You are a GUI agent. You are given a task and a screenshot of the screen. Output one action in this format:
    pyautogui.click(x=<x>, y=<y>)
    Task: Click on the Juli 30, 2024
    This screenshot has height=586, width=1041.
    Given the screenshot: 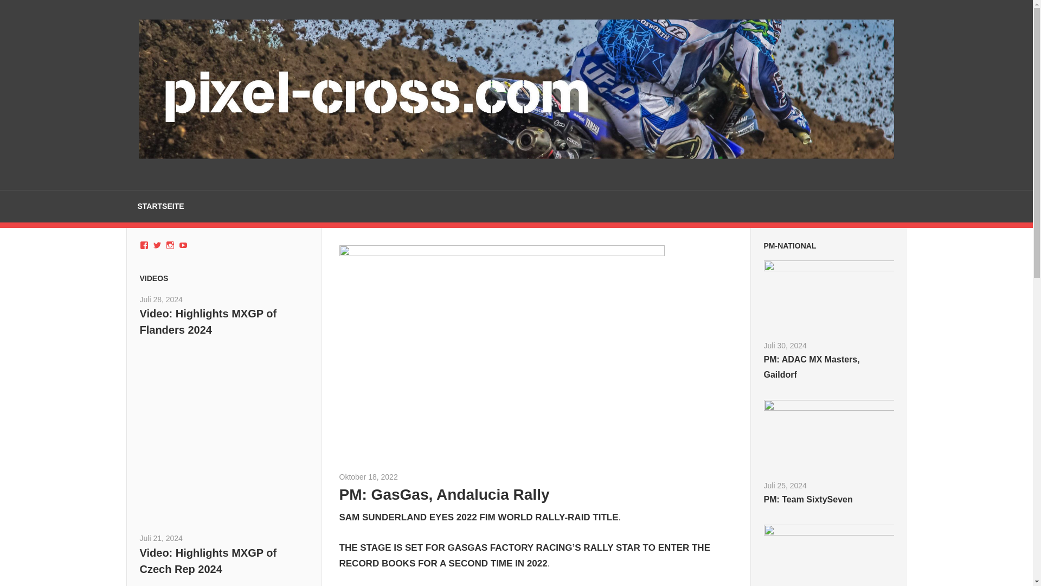 What is the action you would take?
    pyautogui.click(x=784, y=345)
    